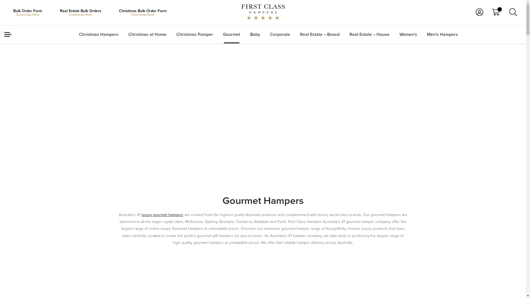  I want to click on Women's, so click(408, 34).